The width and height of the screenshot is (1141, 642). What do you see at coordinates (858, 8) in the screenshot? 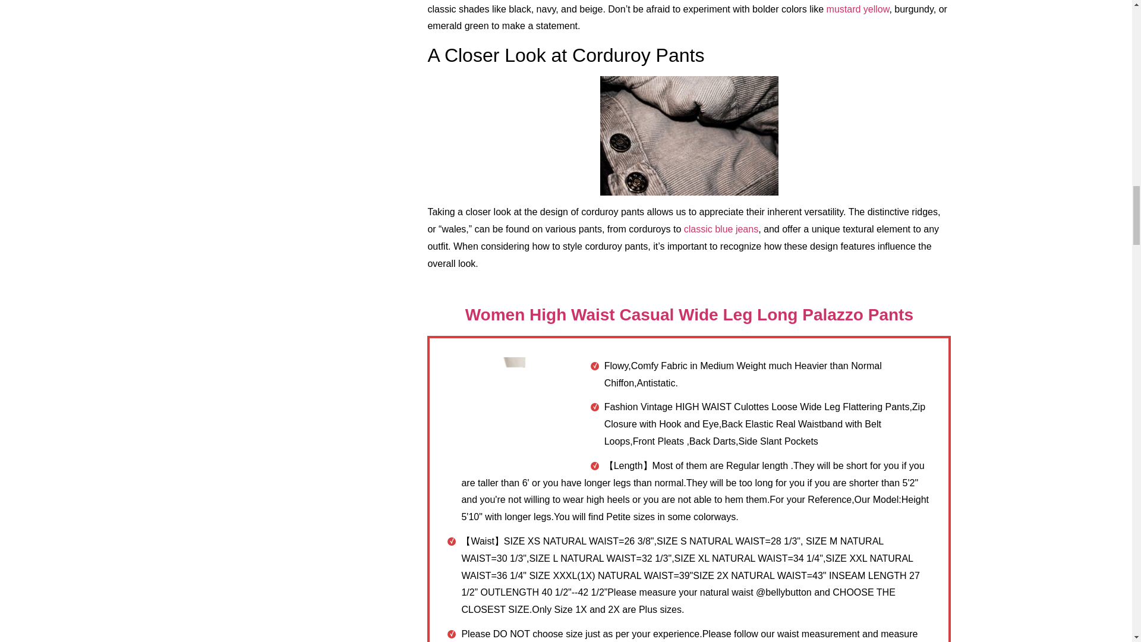
I see `mustard yellow` at bounding box center [858, 8].